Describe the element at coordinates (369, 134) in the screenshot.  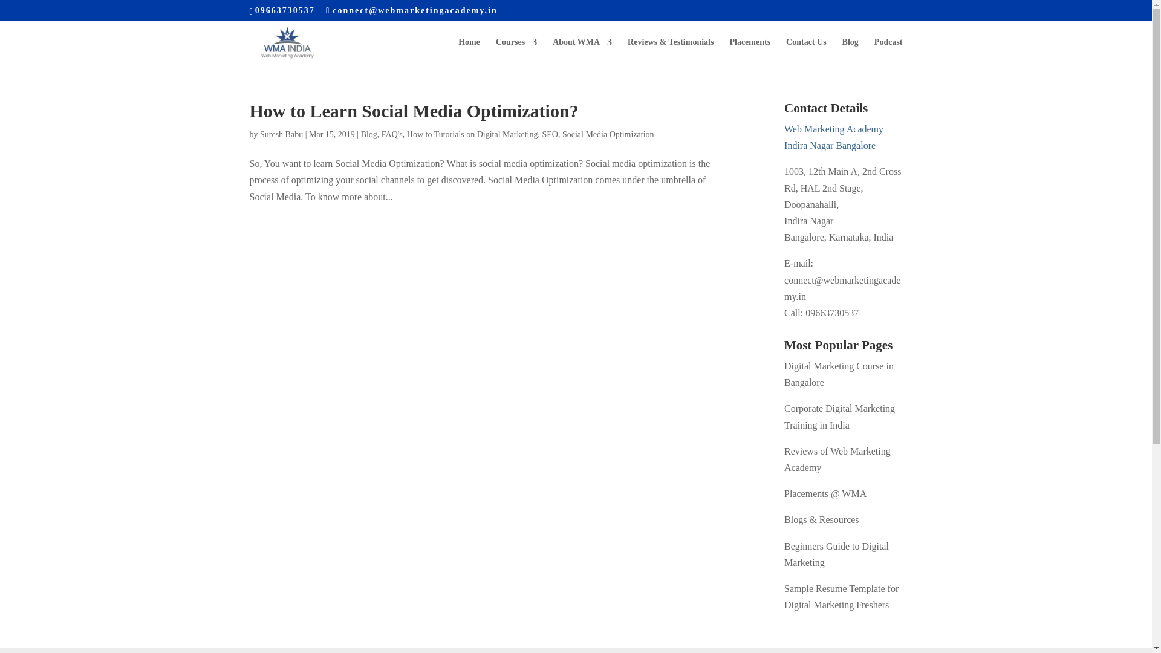
I see `Blog` at that location.